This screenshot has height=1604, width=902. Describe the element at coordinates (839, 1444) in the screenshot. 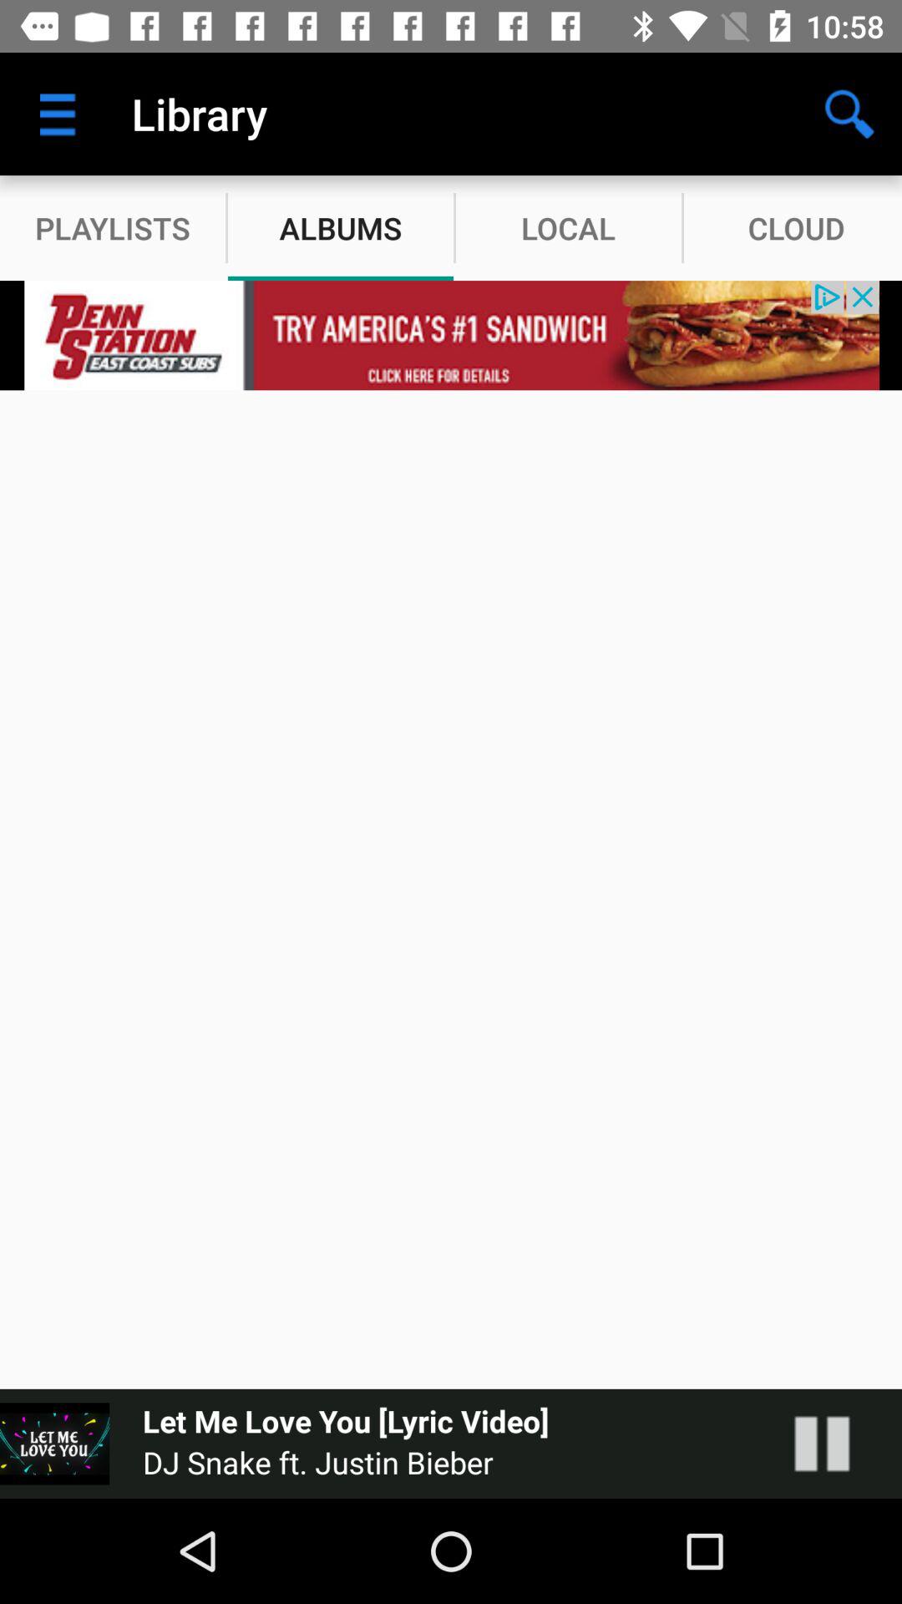

I see `toggle pause` at that location.